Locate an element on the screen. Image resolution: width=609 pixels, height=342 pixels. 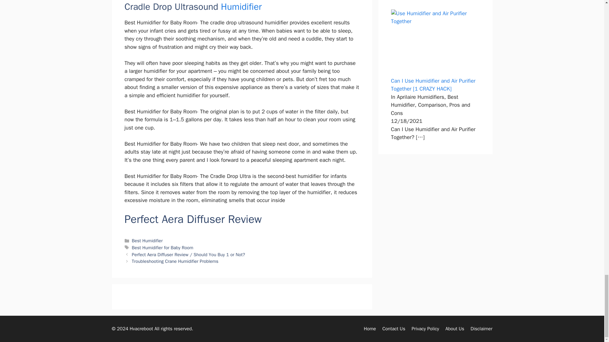
Humidifier is located at coordinates (241, 7).